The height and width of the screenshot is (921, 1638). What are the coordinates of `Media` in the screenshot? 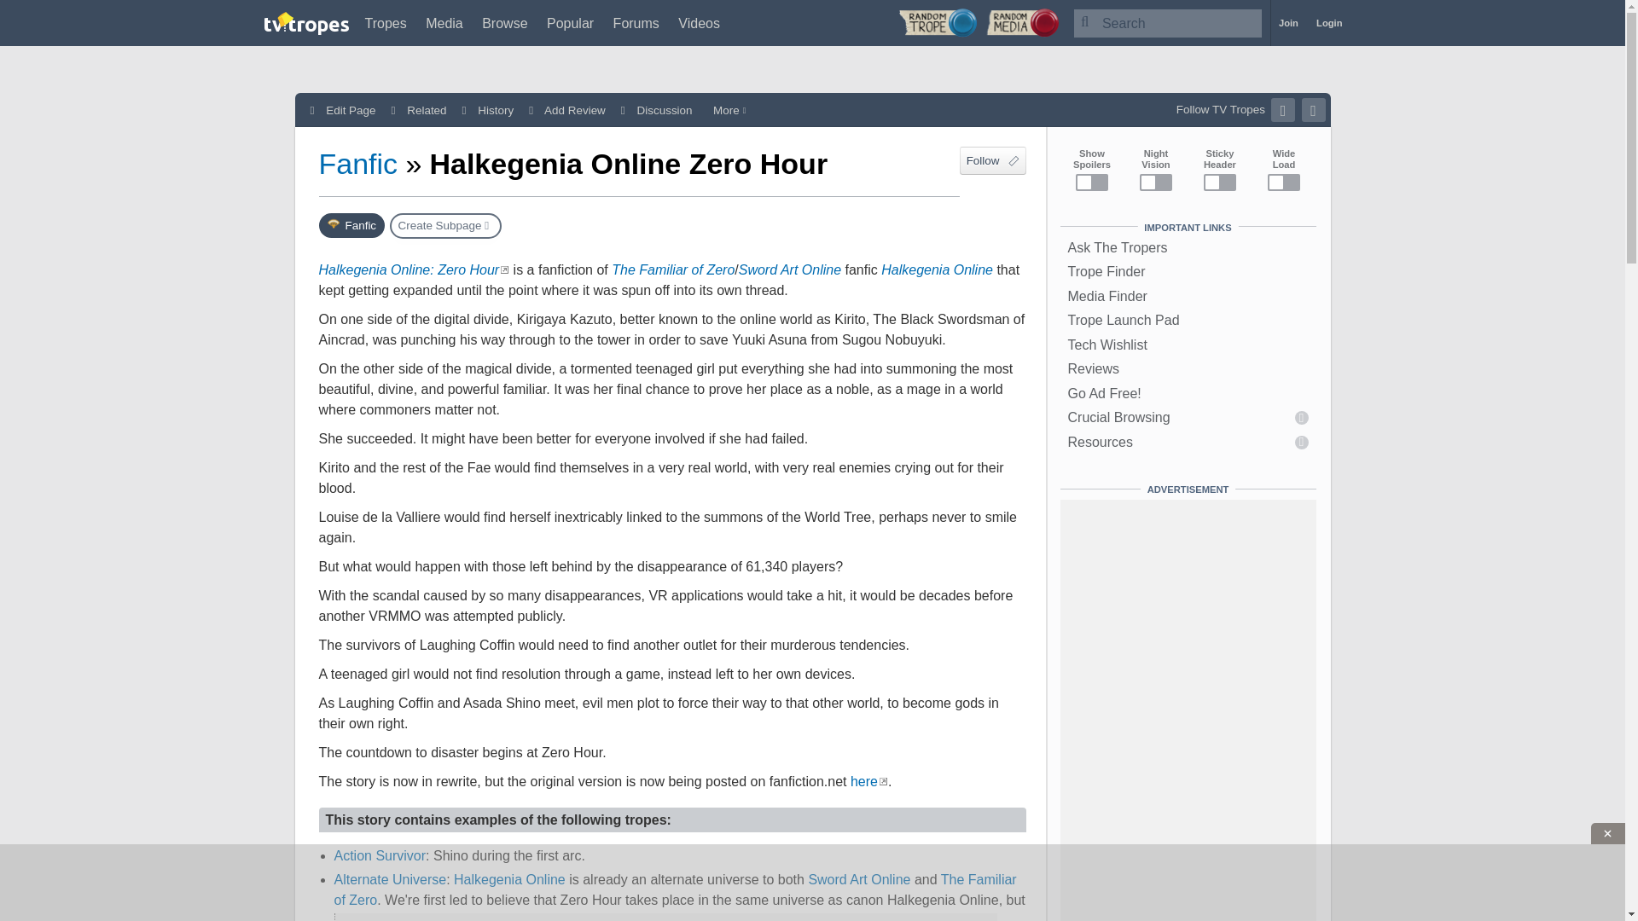 It's located at (444, 23).